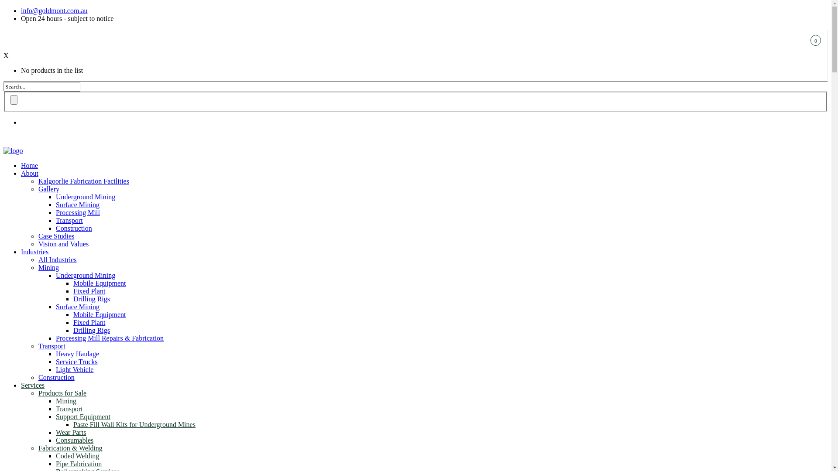 This screenshot has height=471, width=838. Describe the element at coordinates (49, 189) in the screenshot. I see `Gallery` at that location.